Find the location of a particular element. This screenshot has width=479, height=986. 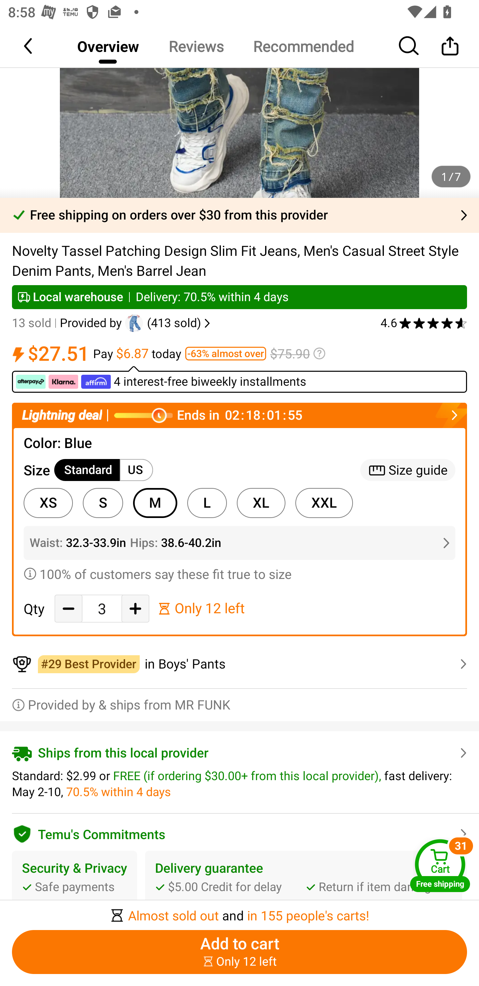

3 is located at coordinates (102, 609).